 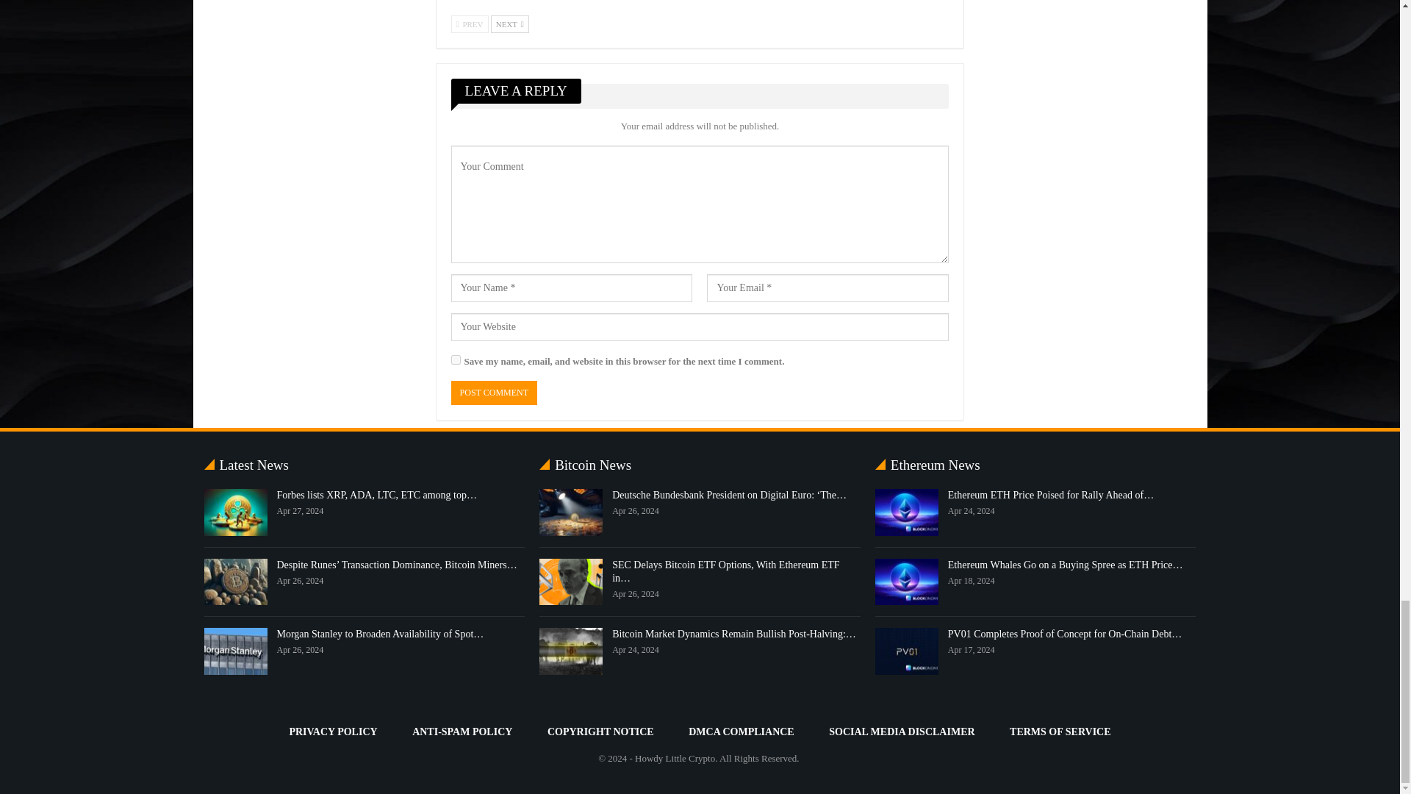 What do you see at coordinates (494, 393) in the screenshot?
I see `Post Comment` at bounding box center [494, 393].